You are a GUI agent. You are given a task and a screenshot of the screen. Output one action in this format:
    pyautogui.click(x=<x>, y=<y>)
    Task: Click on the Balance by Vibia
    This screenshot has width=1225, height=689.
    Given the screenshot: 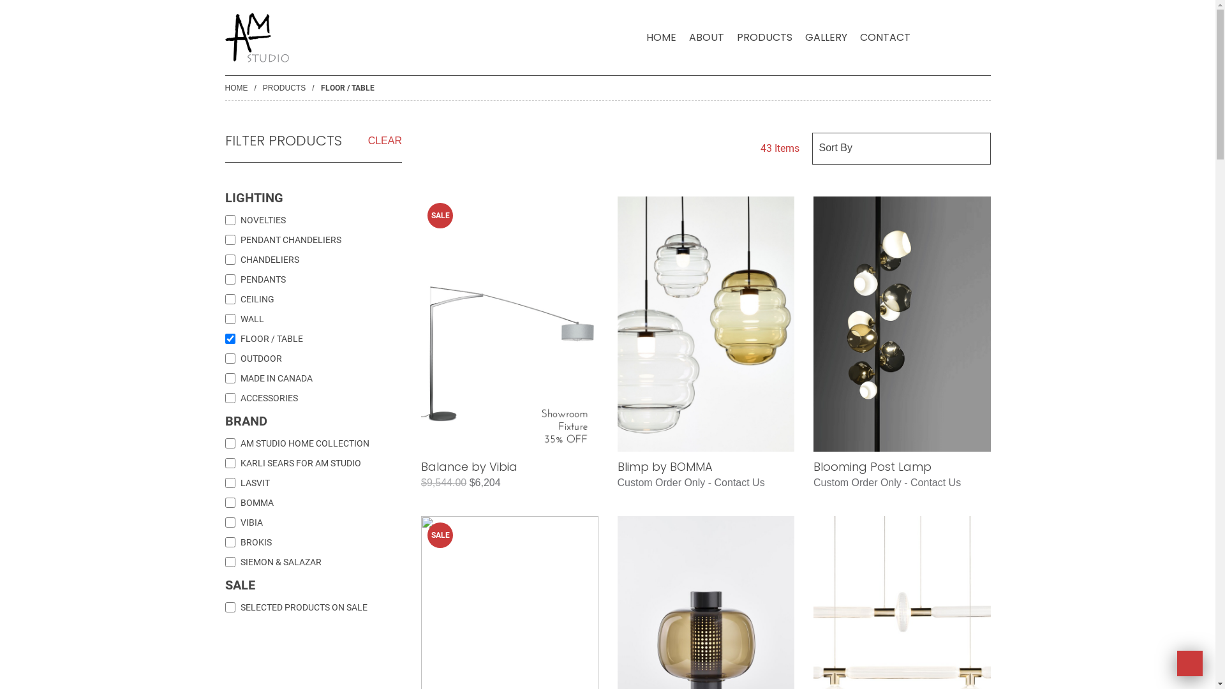 What is the action you would take?
    pyautogui.click(x=470, y=467)
    